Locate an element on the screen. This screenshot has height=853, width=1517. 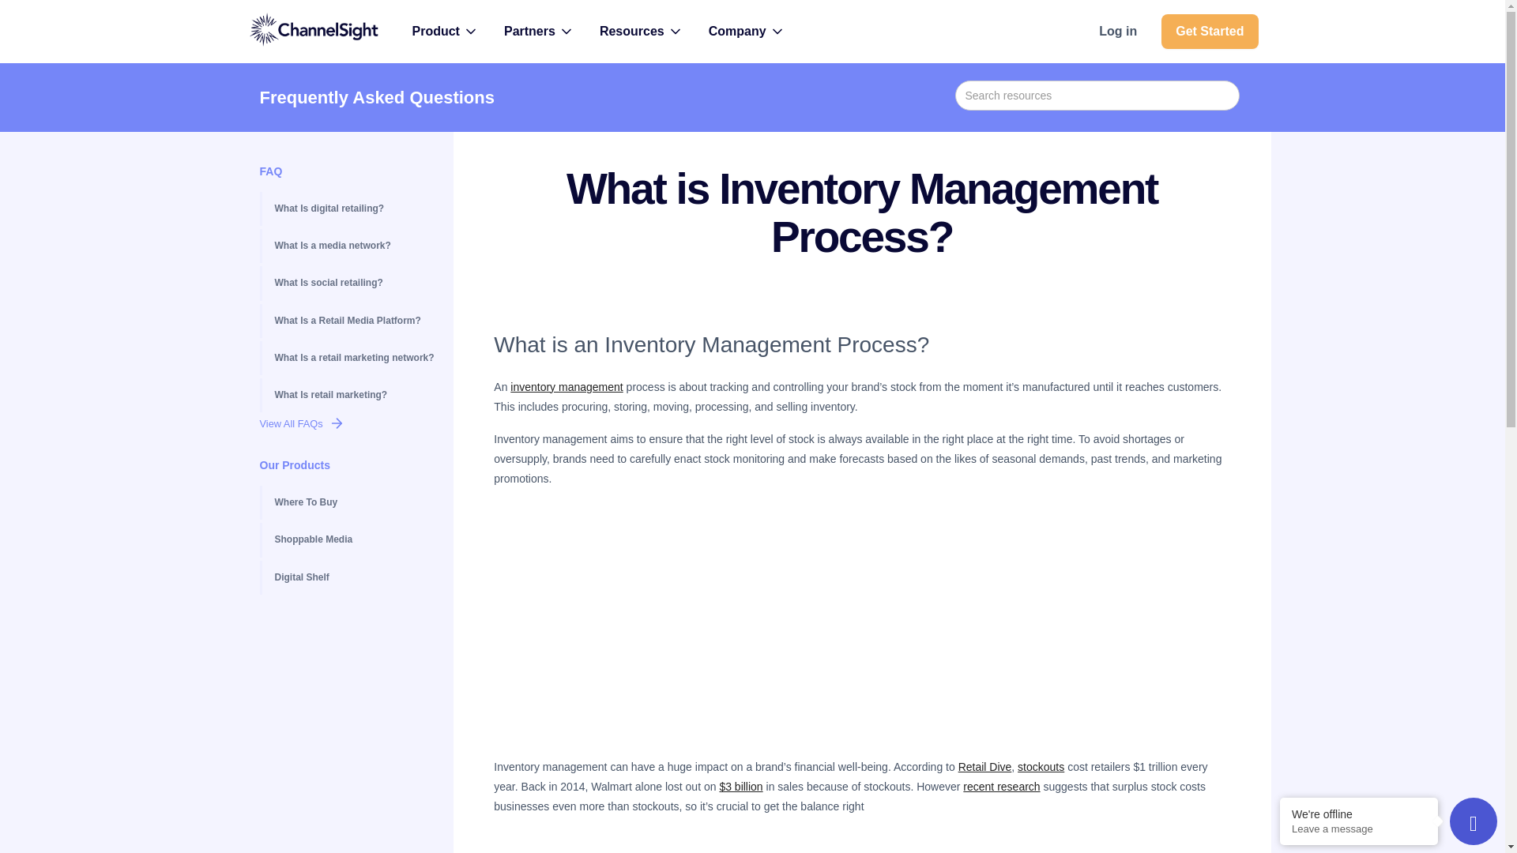
Retail Dive is located at coordinates (984, 766).